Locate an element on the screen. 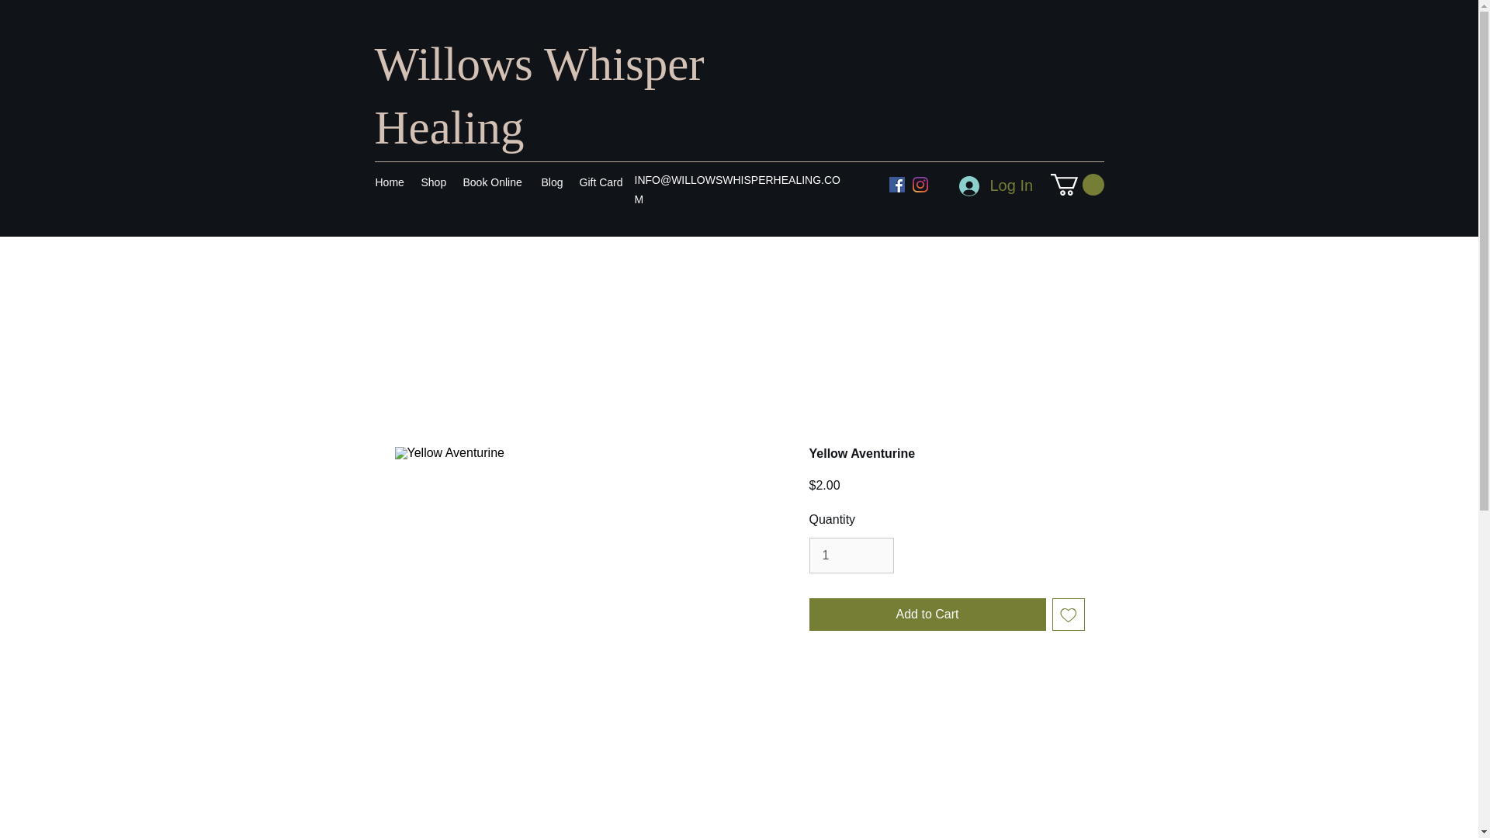 Image resolution: width=1490 pixels, height=838 pixels. 1 is located at coordinates (851, 556).